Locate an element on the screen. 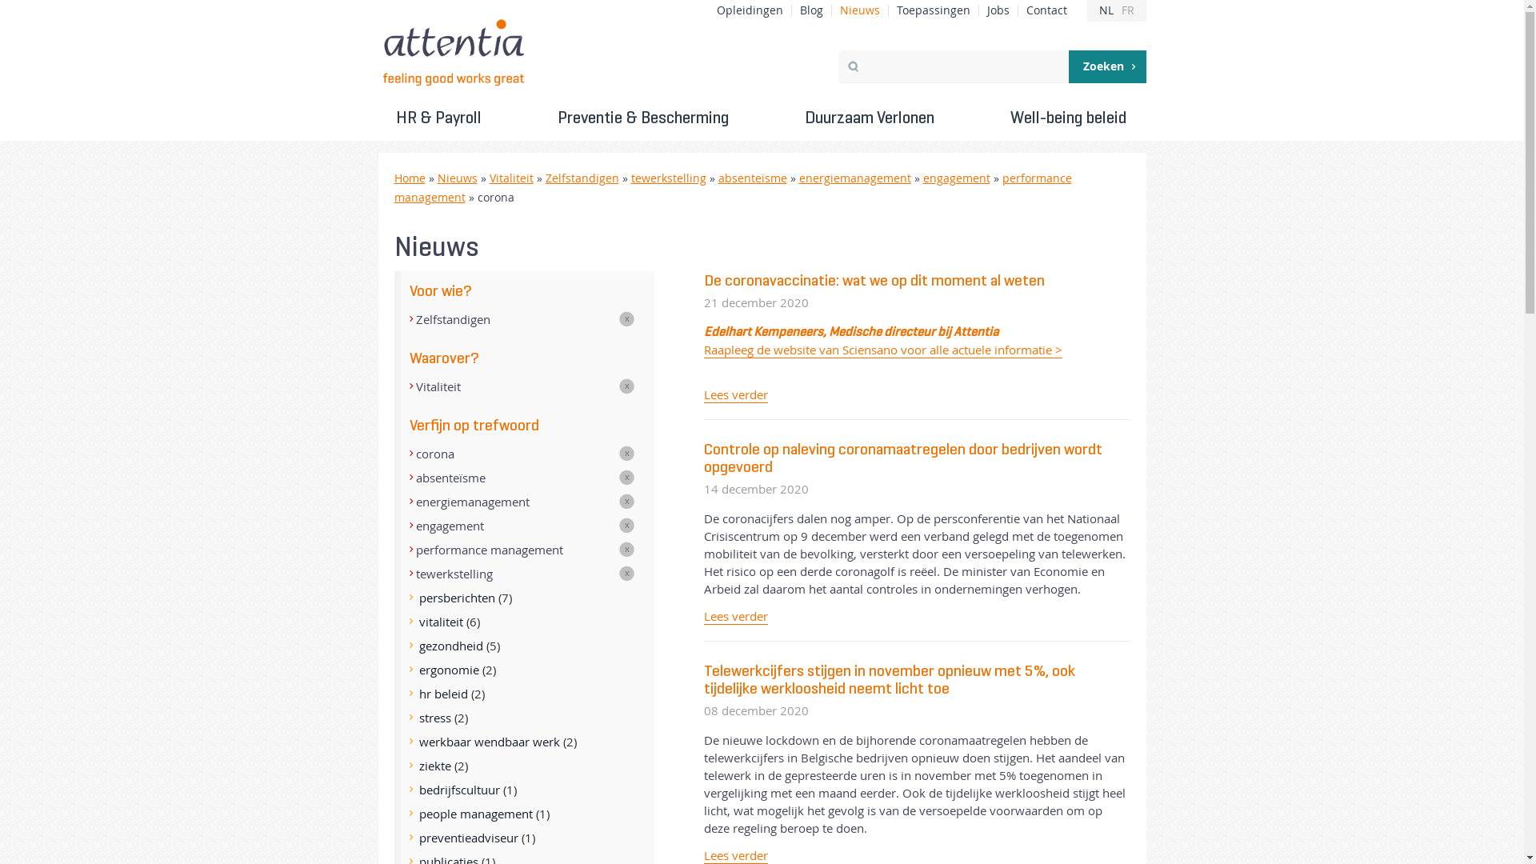  Remove tewerkstelling filter is located at coordinates (534, 574).